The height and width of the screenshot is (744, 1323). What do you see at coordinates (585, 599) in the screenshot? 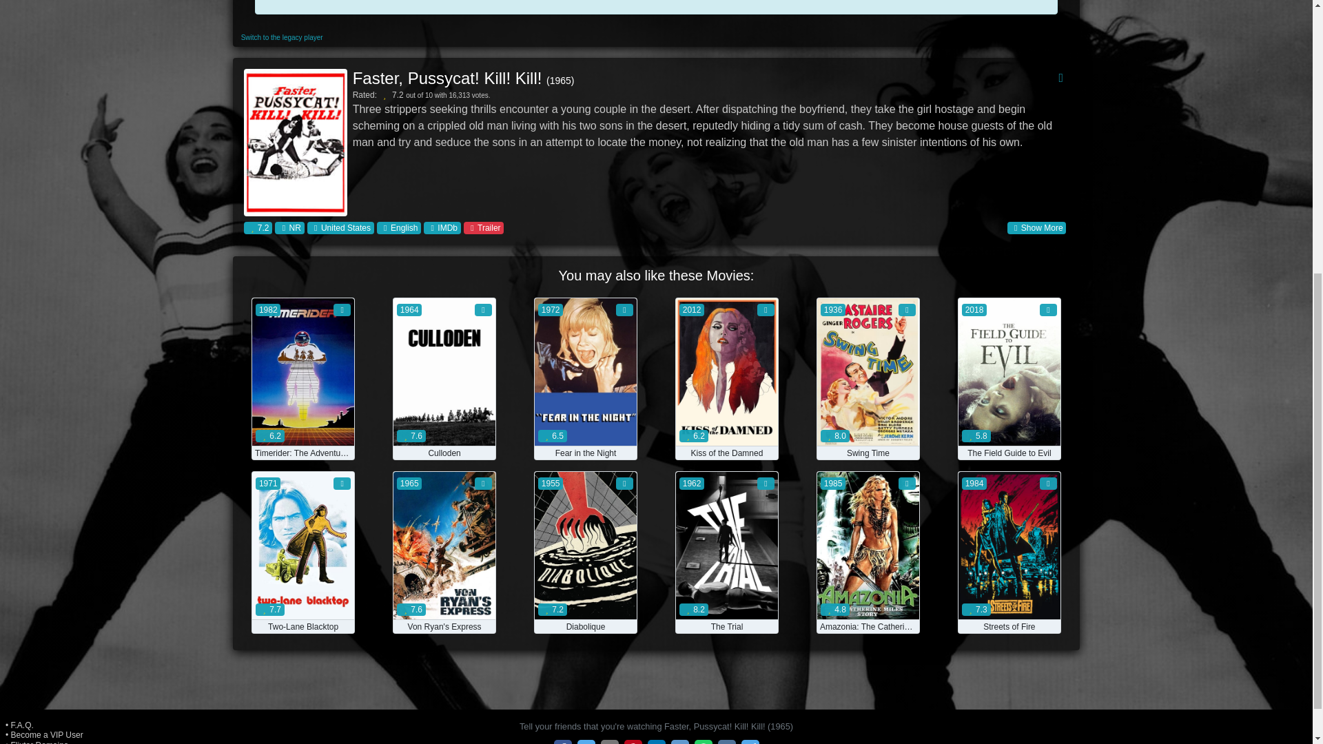
I see `Watch Now` at bounding box center [585, 599].